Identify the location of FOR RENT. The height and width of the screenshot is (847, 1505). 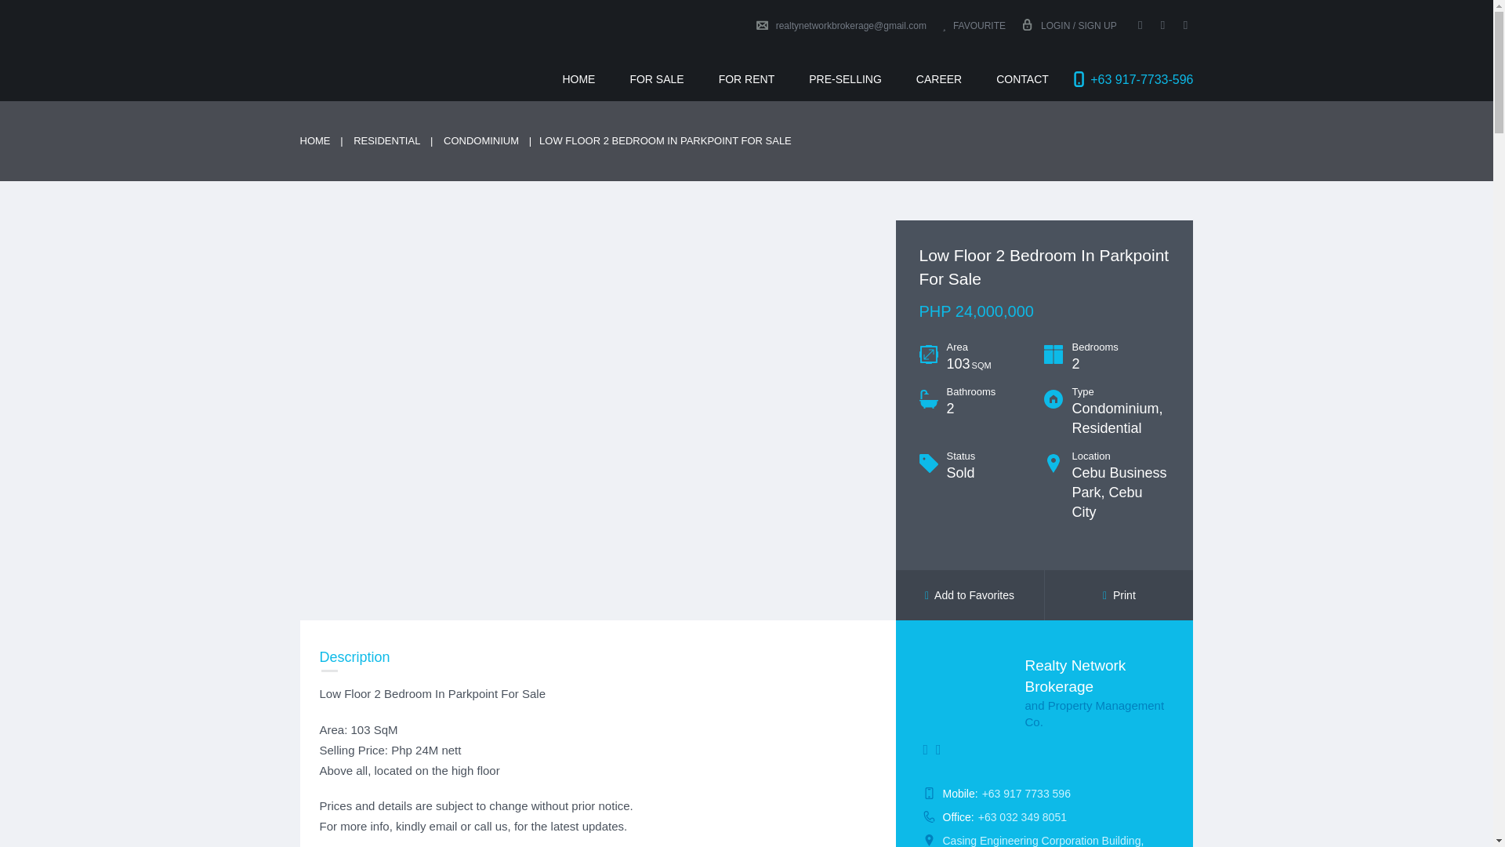
(746, 78).